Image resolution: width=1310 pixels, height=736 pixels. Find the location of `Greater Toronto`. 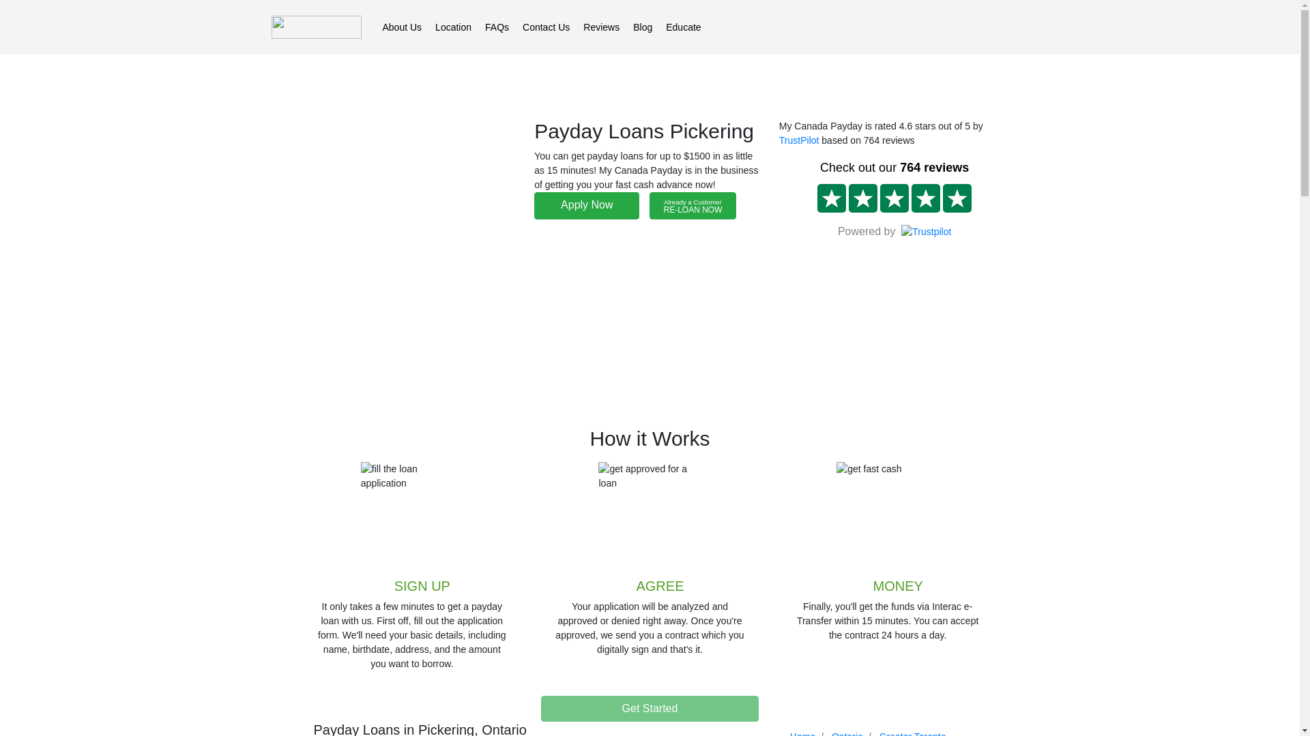

Greater Toronto is located at coordinates (692, 205).